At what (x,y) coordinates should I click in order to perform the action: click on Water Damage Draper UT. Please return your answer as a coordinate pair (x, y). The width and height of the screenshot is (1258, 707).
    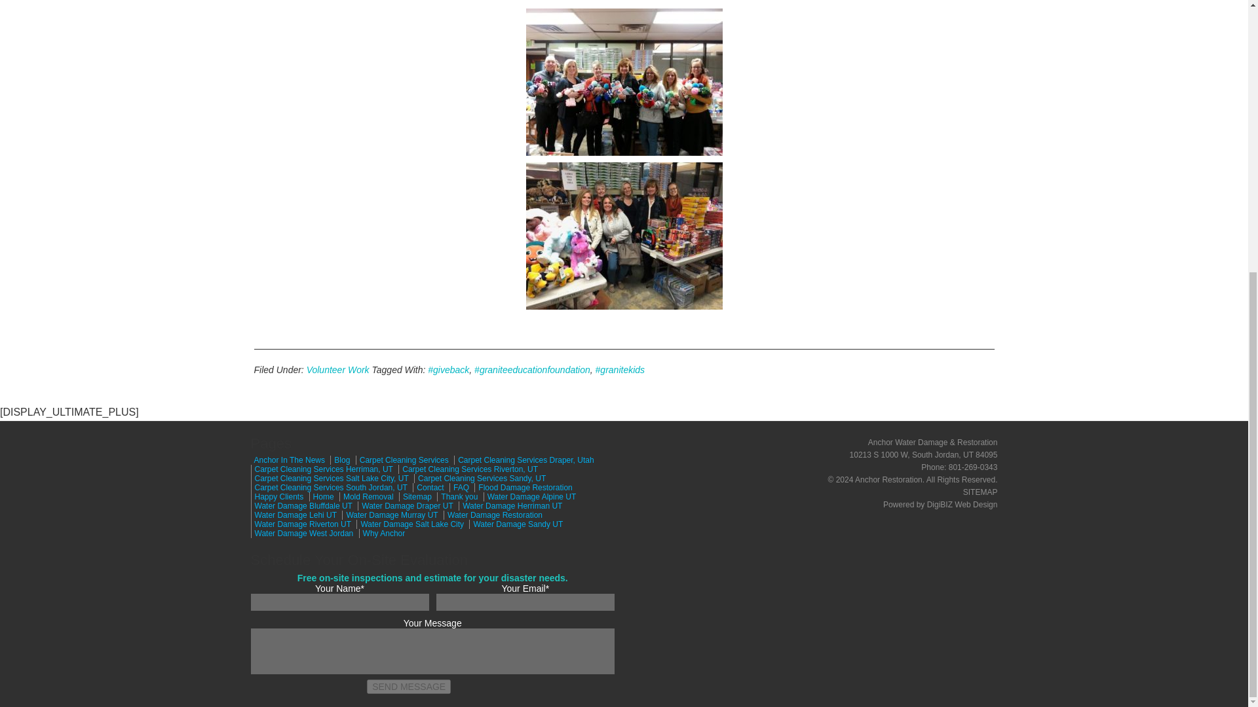
    Looking at the image, I should click on (405, 505).